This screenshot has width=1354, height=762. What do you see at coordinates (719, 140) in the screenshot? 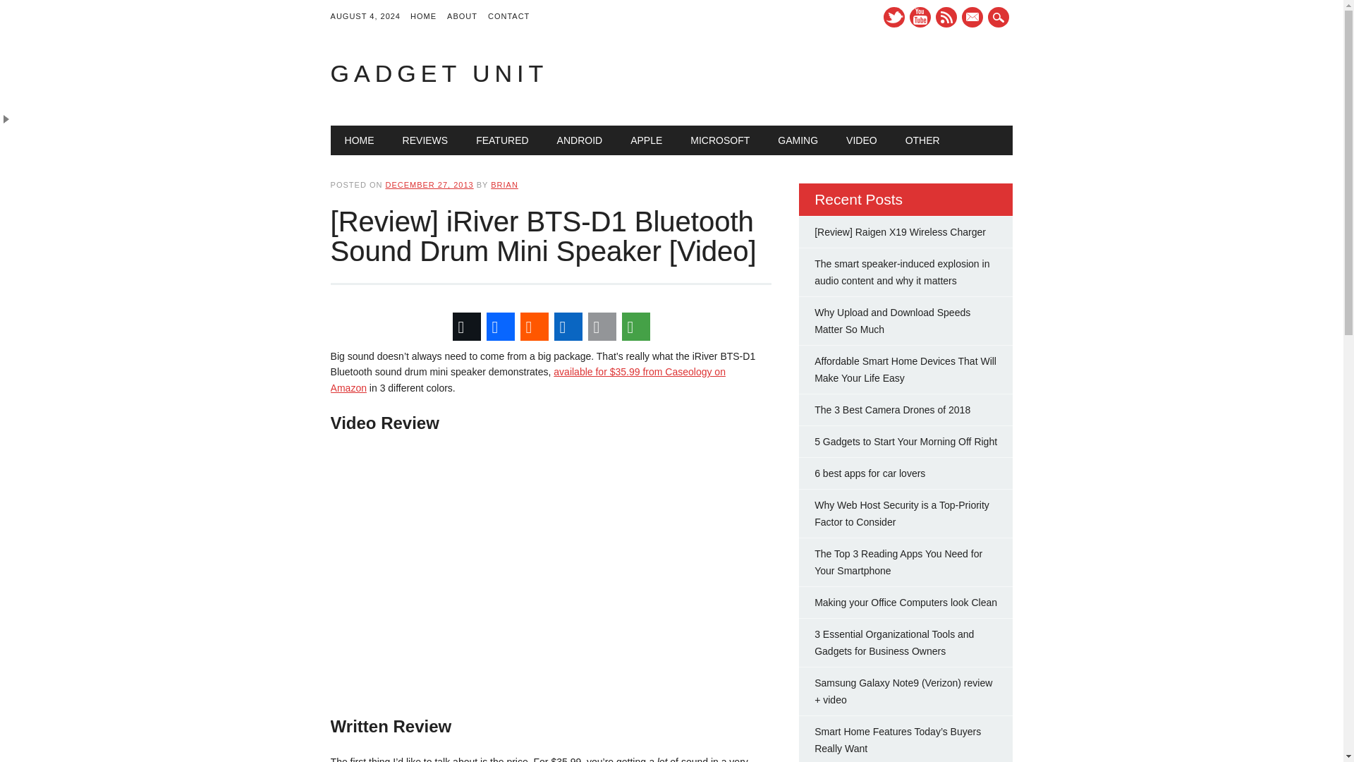
I see `MICROSOFT` at bounding box center [719, 140].